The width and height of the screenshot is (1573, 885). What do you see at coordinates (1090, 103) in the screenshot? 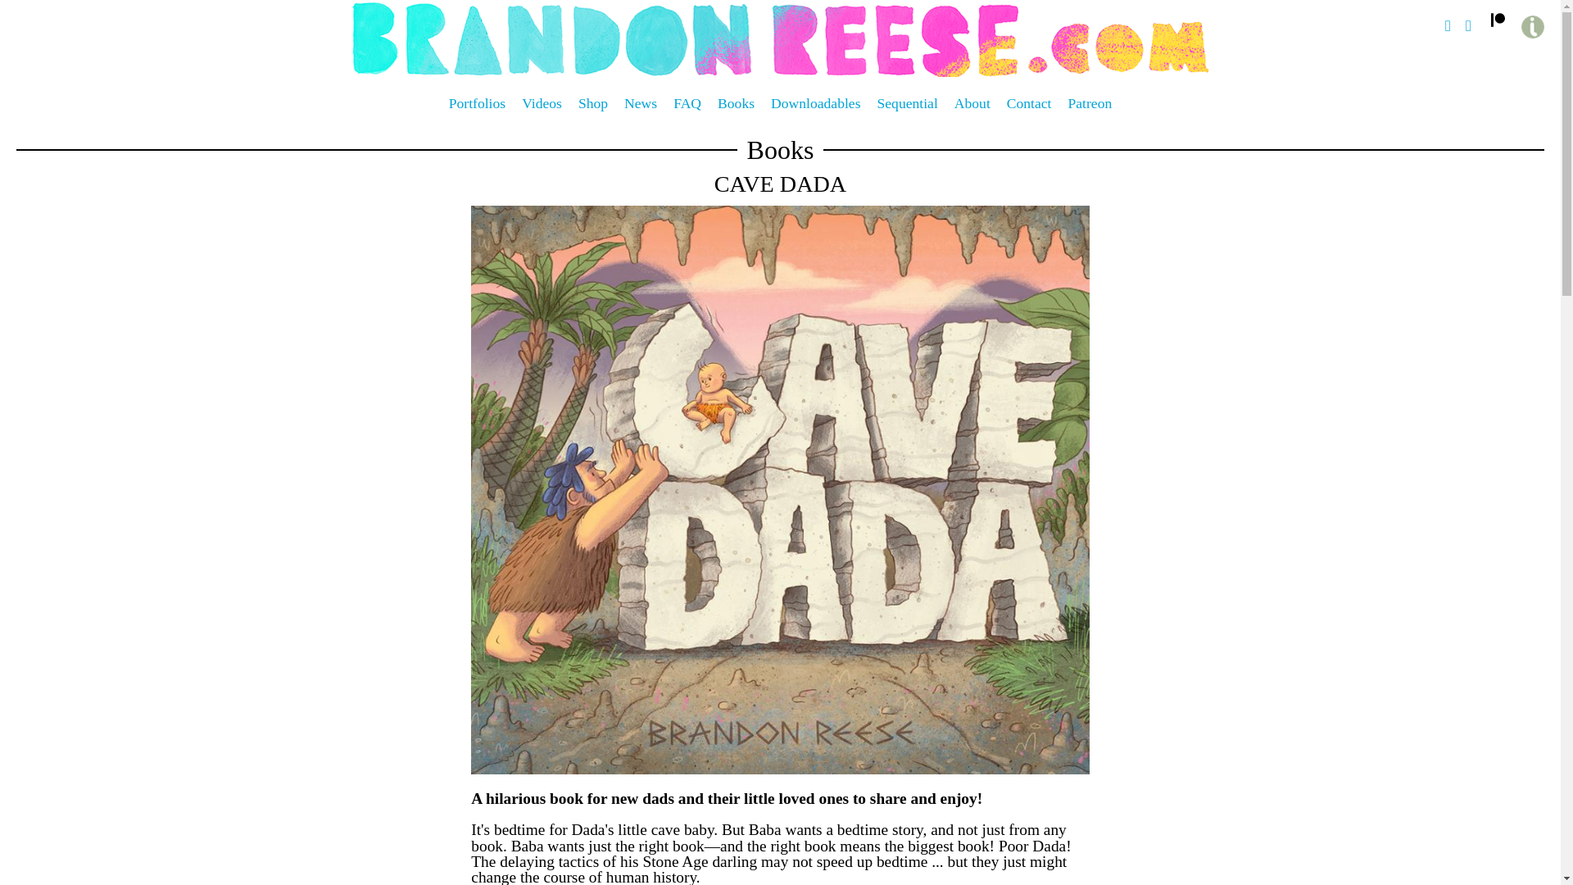
I see `Patreon` at bounding box center [1090, 103].